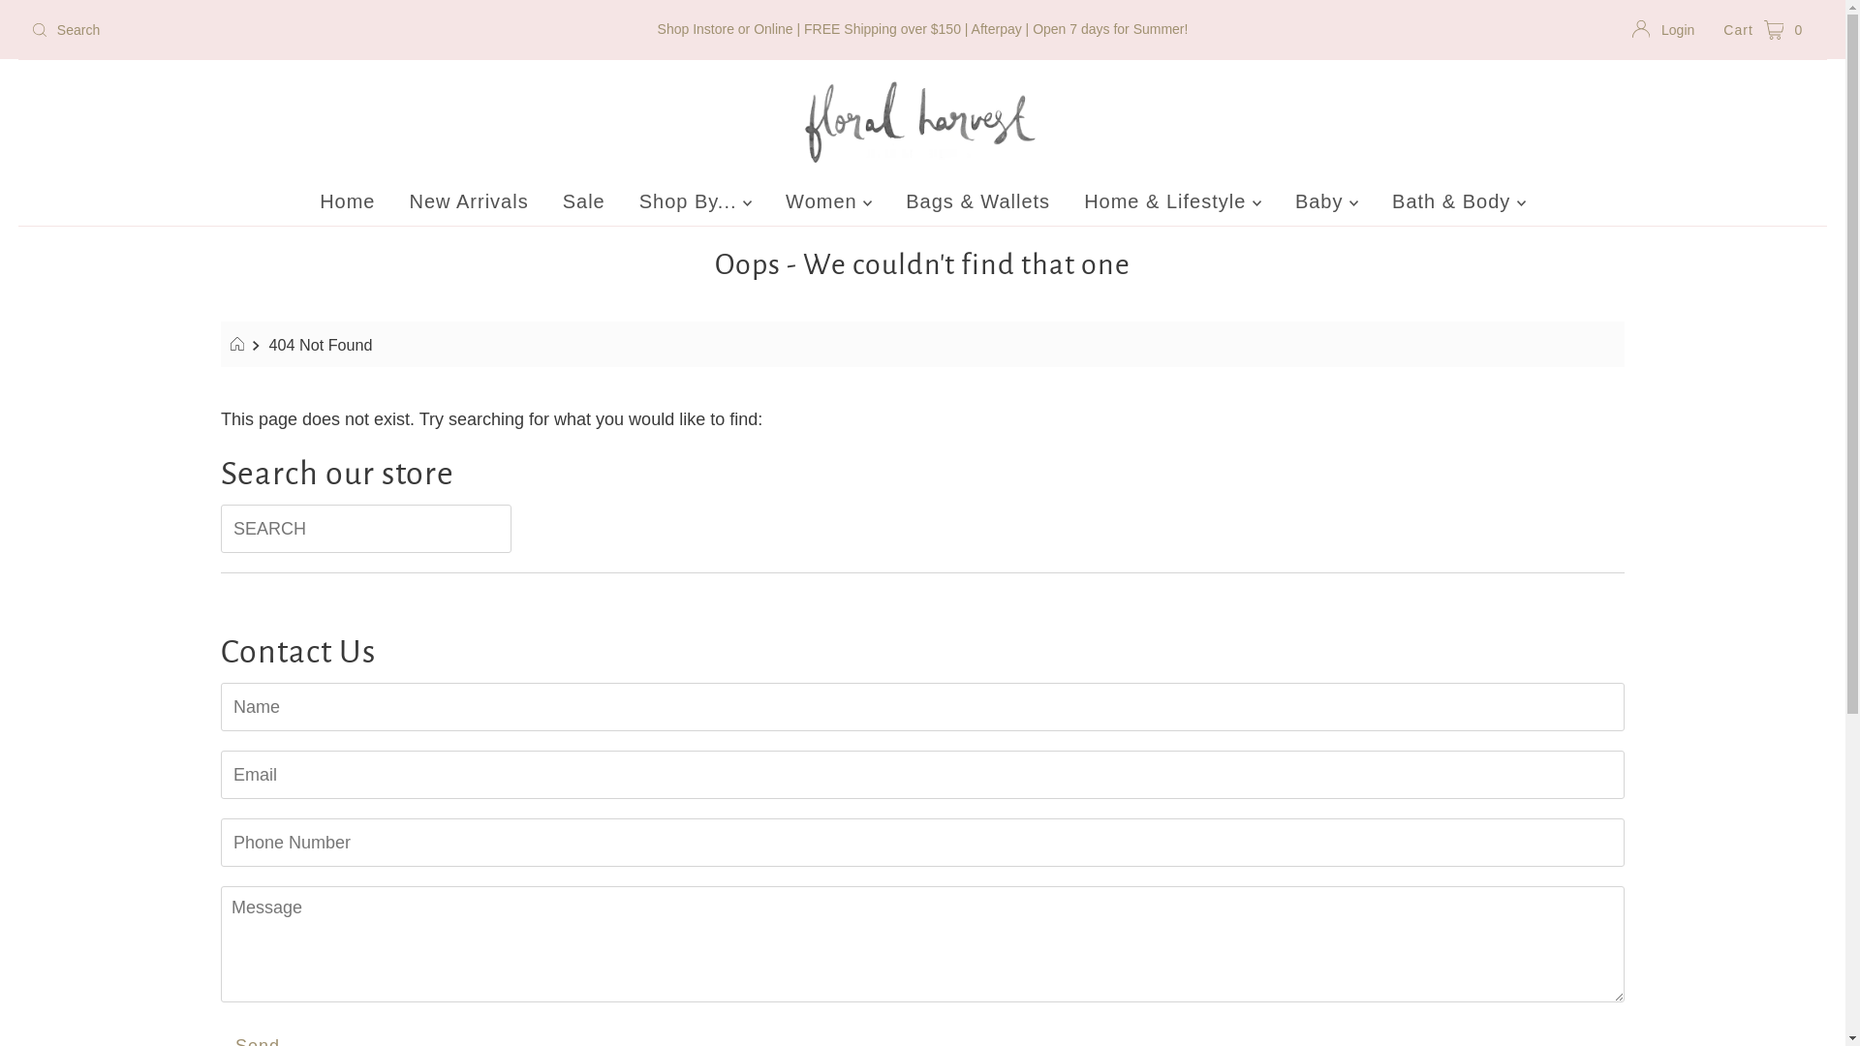  I want to click on Sale, so click(584, 201).